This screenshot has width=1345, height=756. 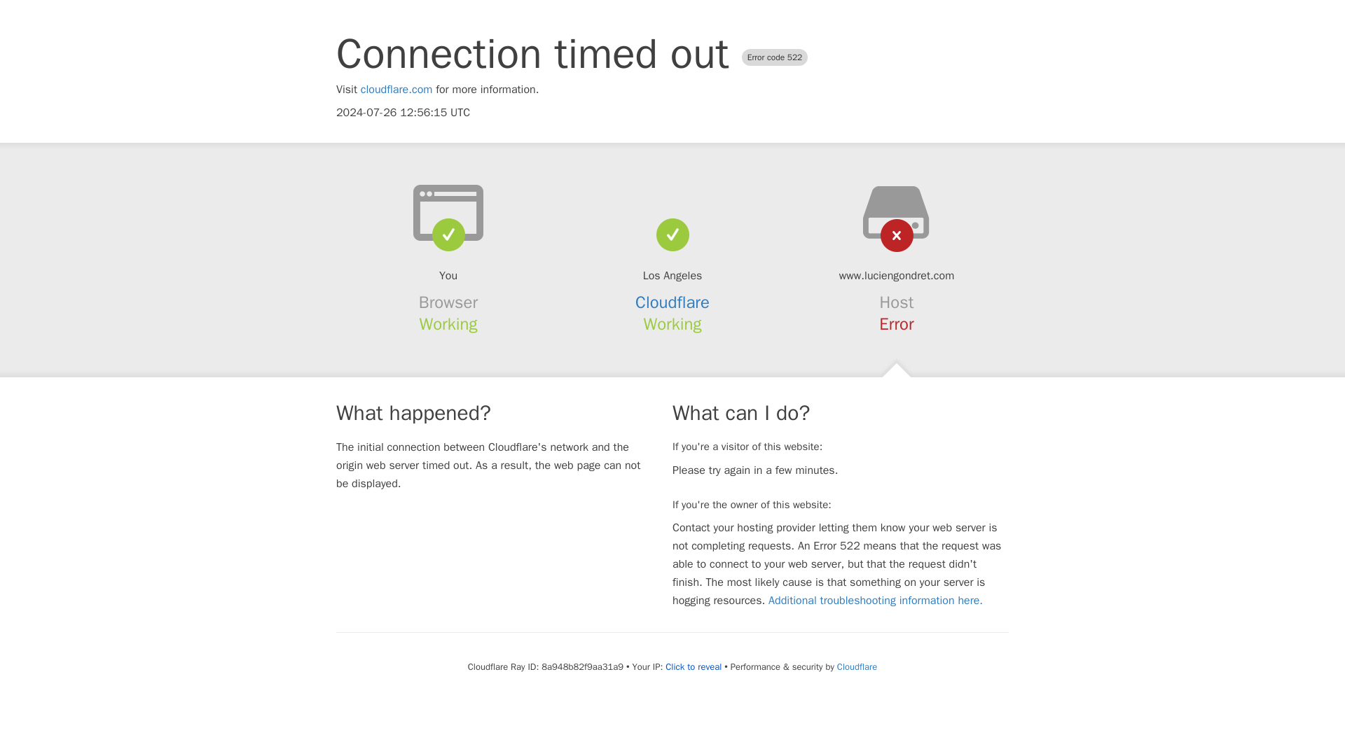 What do you see at coordinates (856, 666) in the screenshot?
I see `Cloudflare` at bounding box center [856, 666].